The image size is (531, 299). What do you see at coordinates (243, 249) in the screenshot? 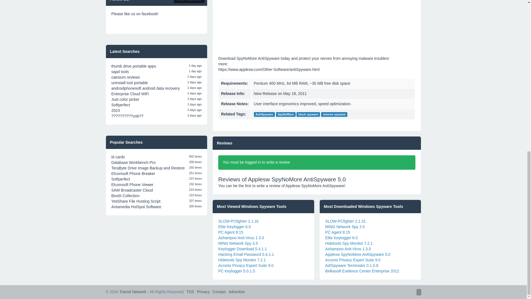
I see `Keylogger Download 5.4.1.1` at bounding box center [243, 249].